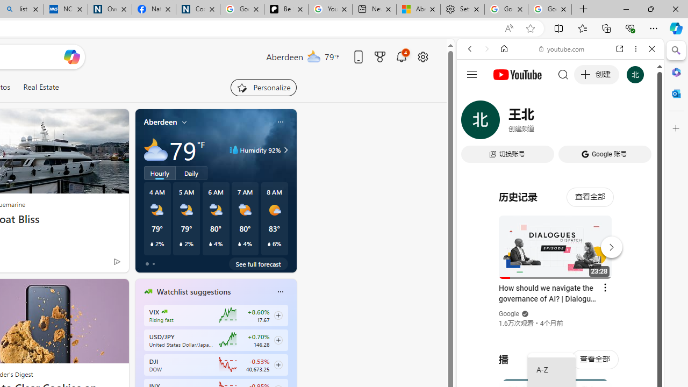  Describe the element at coordinates (153, 263) in the screenshot. I see `tab-1` at that location.